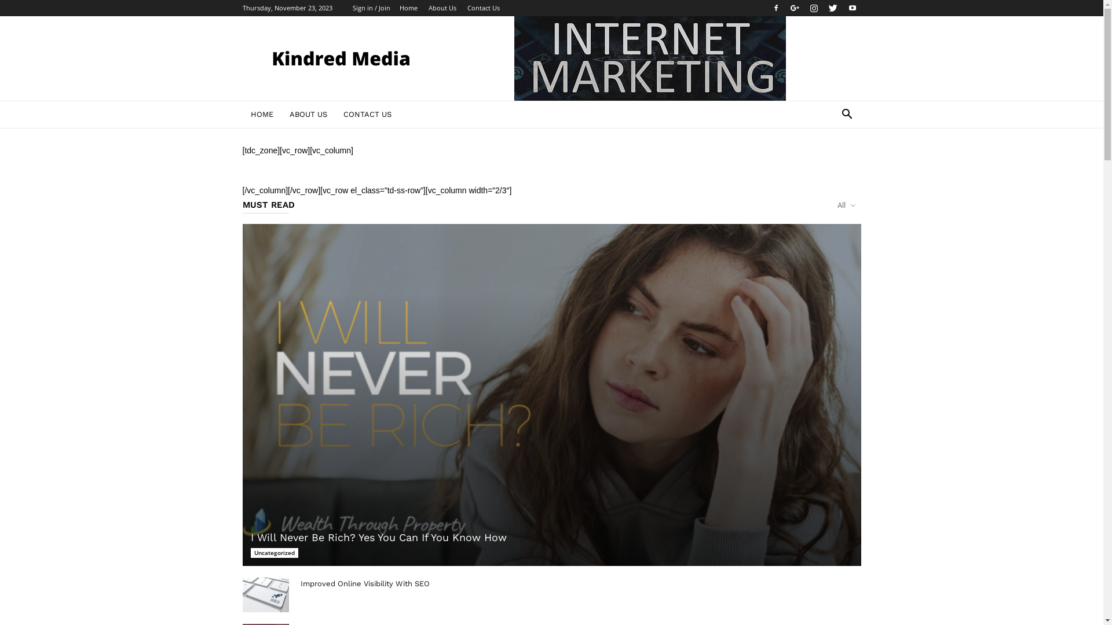  Describe the element at coordinates (371, 8) in the screenshot. I see `Sign in / Join` at that location.